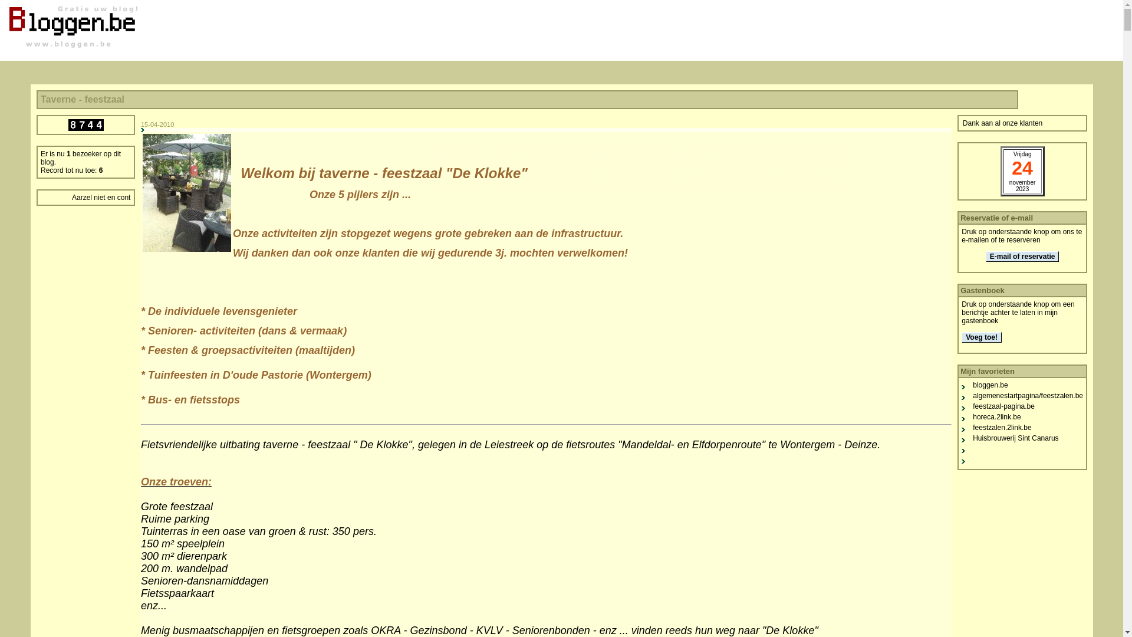  Describe the element at coordinates (1028, 396) in the screenshot. I see `algemenestartpagina/feestzalen.be` at that location.